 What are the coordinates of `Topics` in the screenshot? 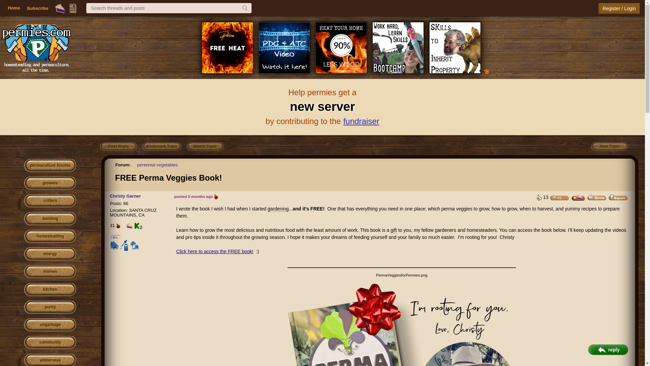 It's located at (73, 8).